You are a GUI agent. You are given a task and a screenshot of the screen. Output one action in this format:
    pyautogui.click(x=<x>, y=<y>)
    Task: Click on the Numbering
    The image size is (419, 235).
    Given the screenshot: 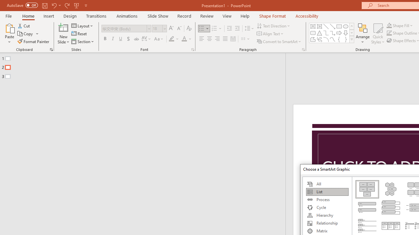 What is the action you would take?
    pyautogui.click(x=217, y=29)
    